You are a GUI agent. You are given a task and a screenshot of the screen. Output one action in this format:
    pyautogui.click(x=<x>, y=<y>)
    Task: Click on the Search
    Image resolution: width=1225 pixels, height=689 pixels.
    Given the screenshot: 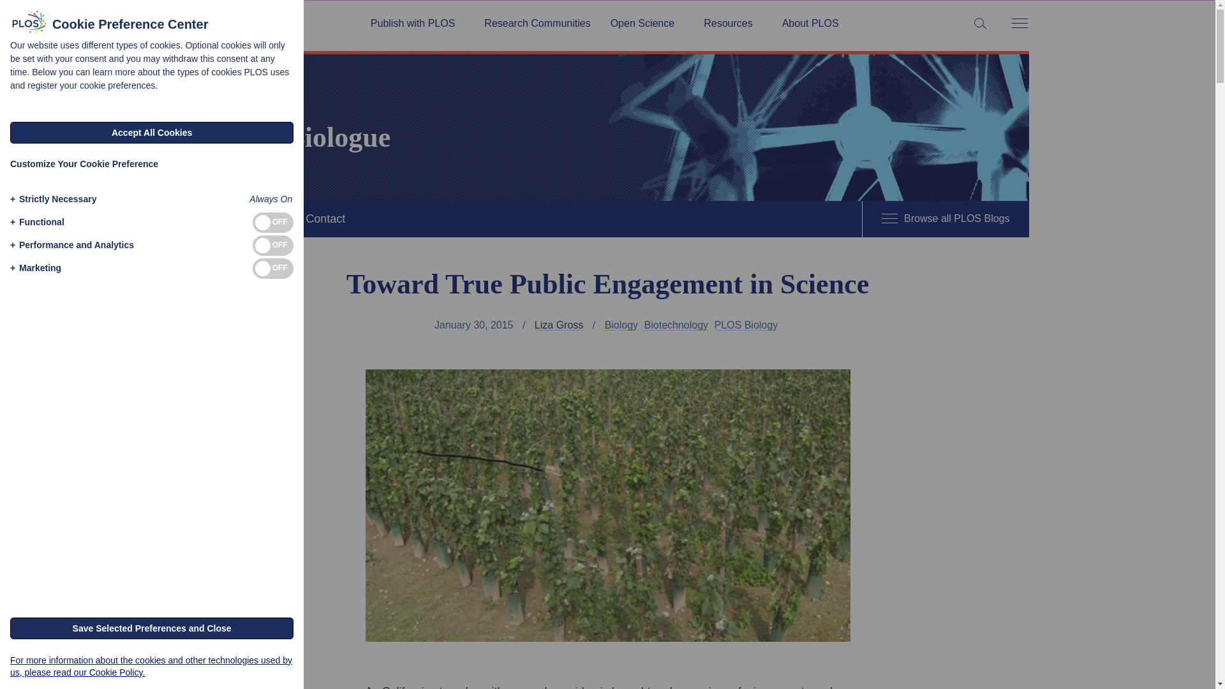 What is the action you would take?
    pyautogui.click(x=13, y=13)
    